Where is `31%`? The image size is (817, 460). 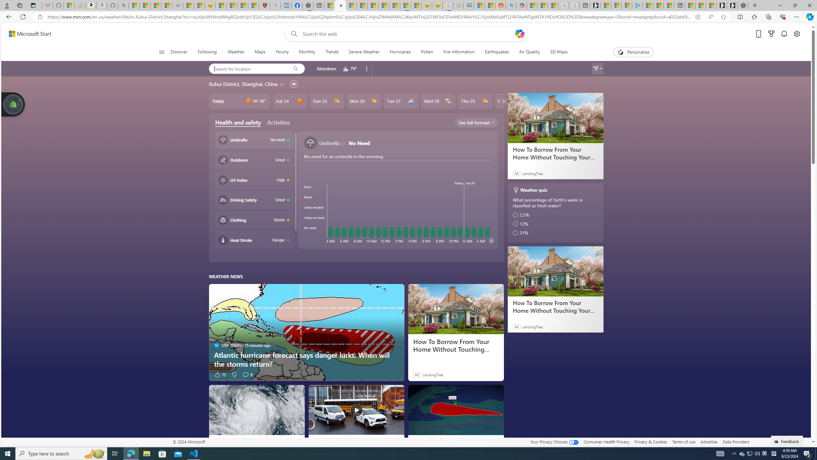
31% is located at coordinates (556, 233).